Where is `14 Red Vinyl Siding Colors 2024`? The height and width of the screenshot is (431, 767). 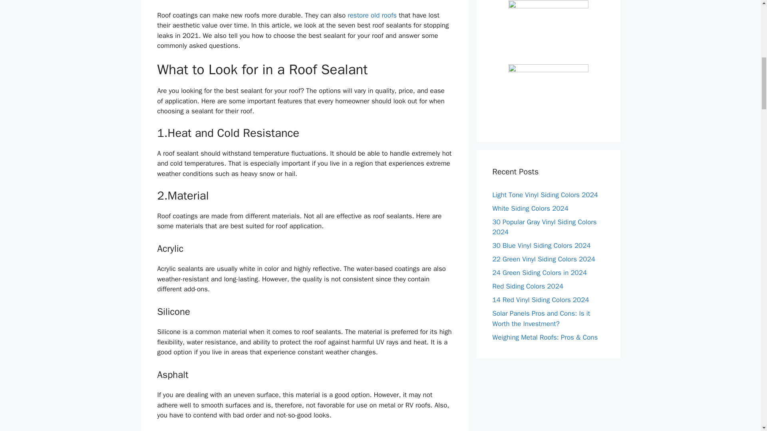 14 Red Vinyl Siding Colors 2024 is located at coordinates (540, 300).